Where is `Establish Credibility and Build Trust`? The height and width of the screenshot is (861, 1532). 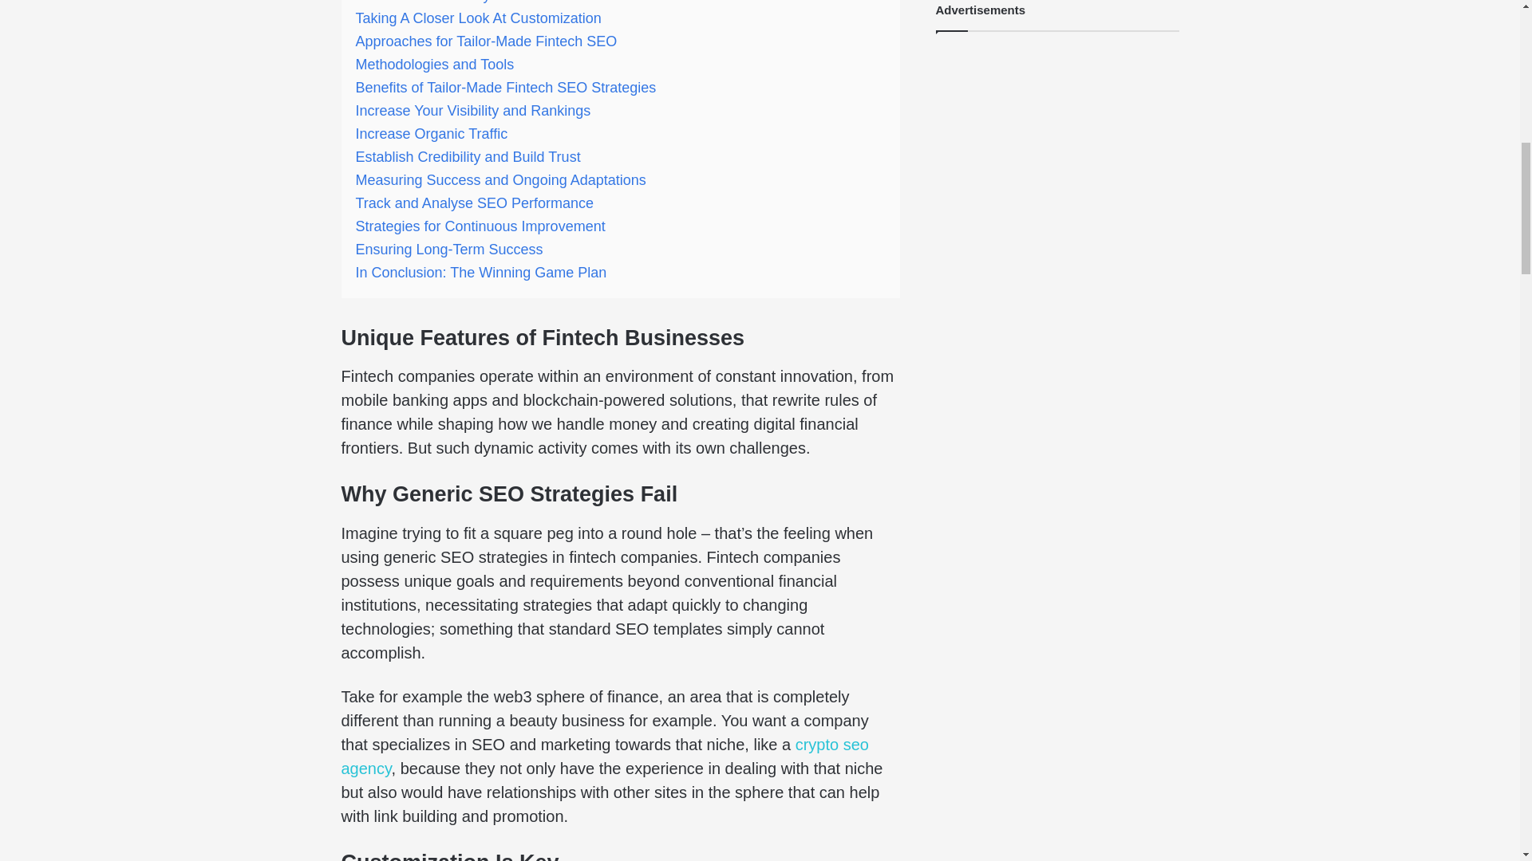 Establish Credibility and Build Trust is located at coordinates (468, 156).